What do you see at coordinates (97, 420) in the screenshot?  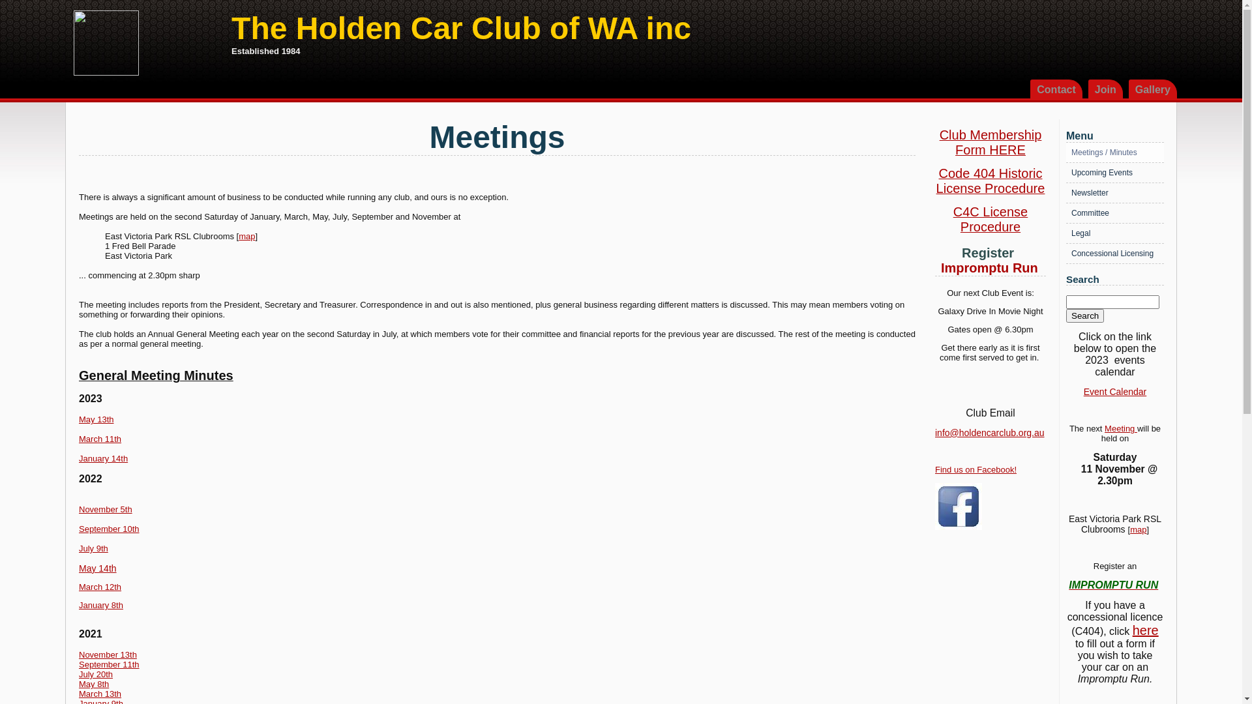 I see `May 13th` at bounding box center [97, 420].